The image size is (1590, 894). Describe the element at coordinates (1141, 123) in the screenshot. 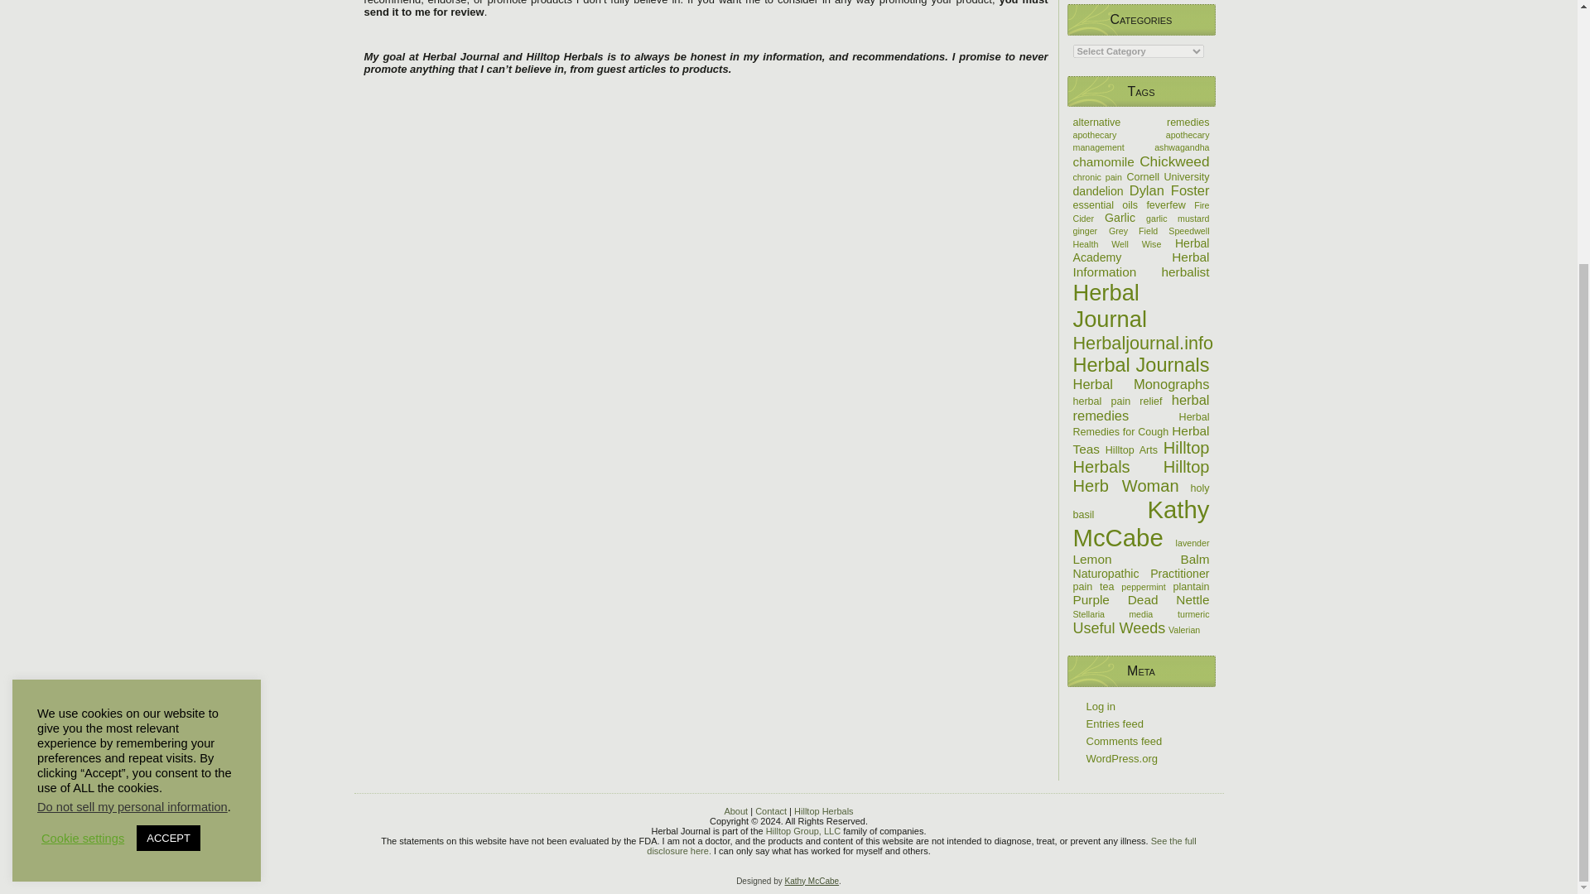

I see `alternative remedies` at that location.